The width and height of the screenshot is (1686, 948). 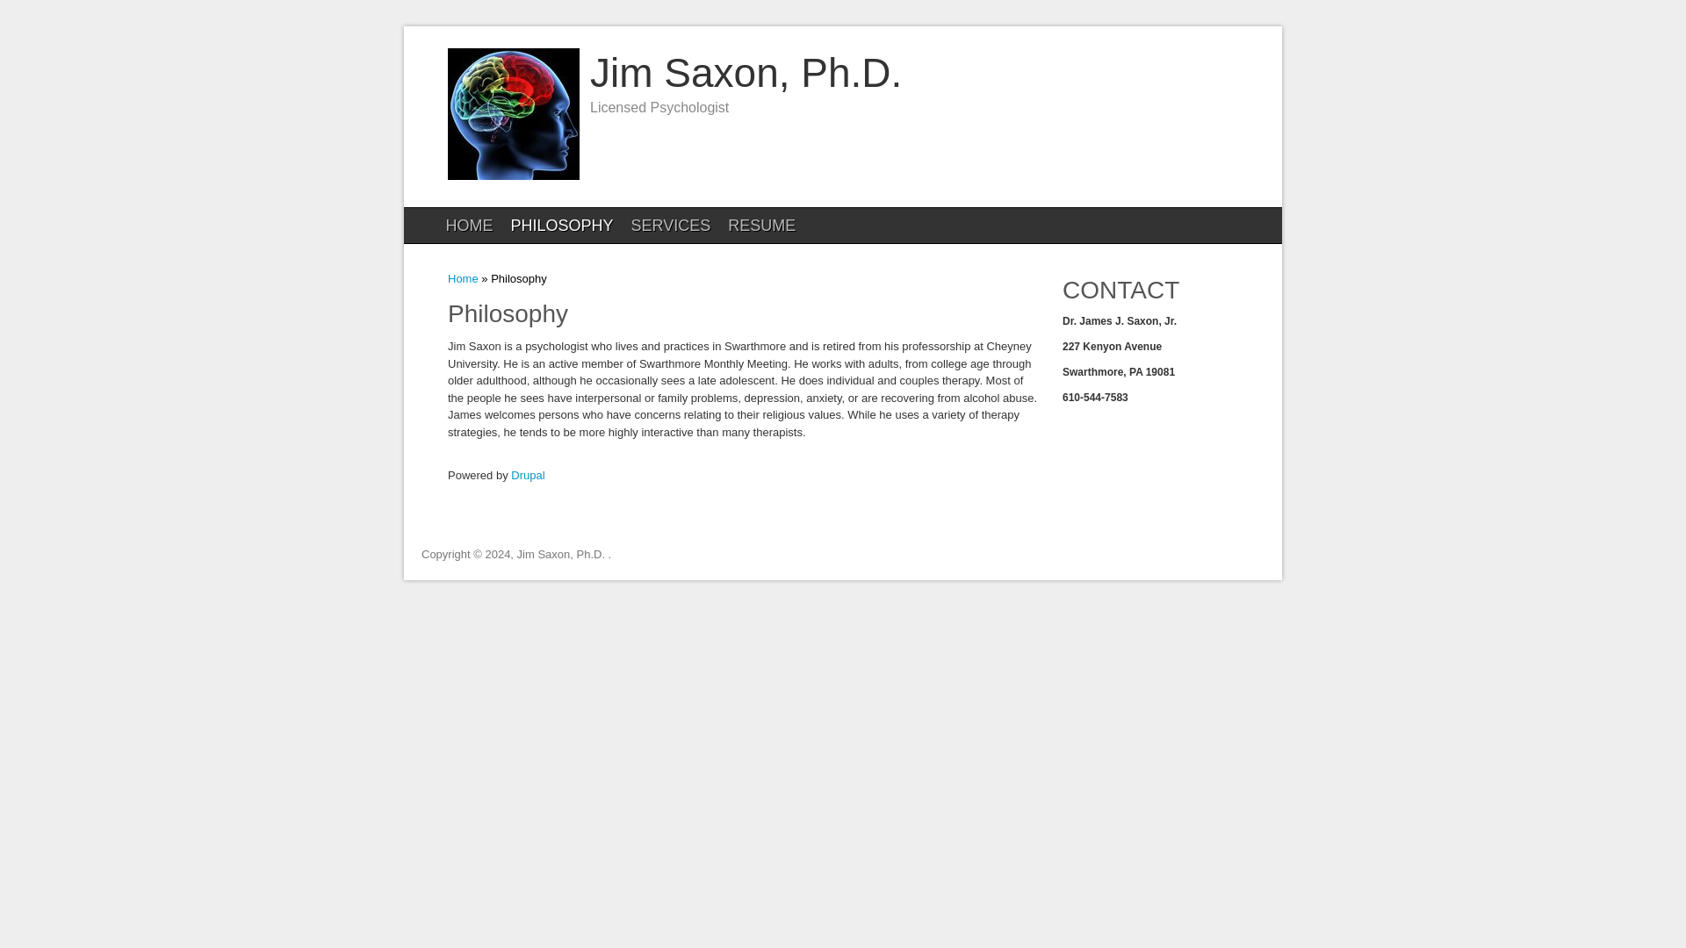 What do you see at coordinates (746, 73) in the screenshot?
I see `Jim Saxon, Ph.D.` at bounding box center [746, 73].